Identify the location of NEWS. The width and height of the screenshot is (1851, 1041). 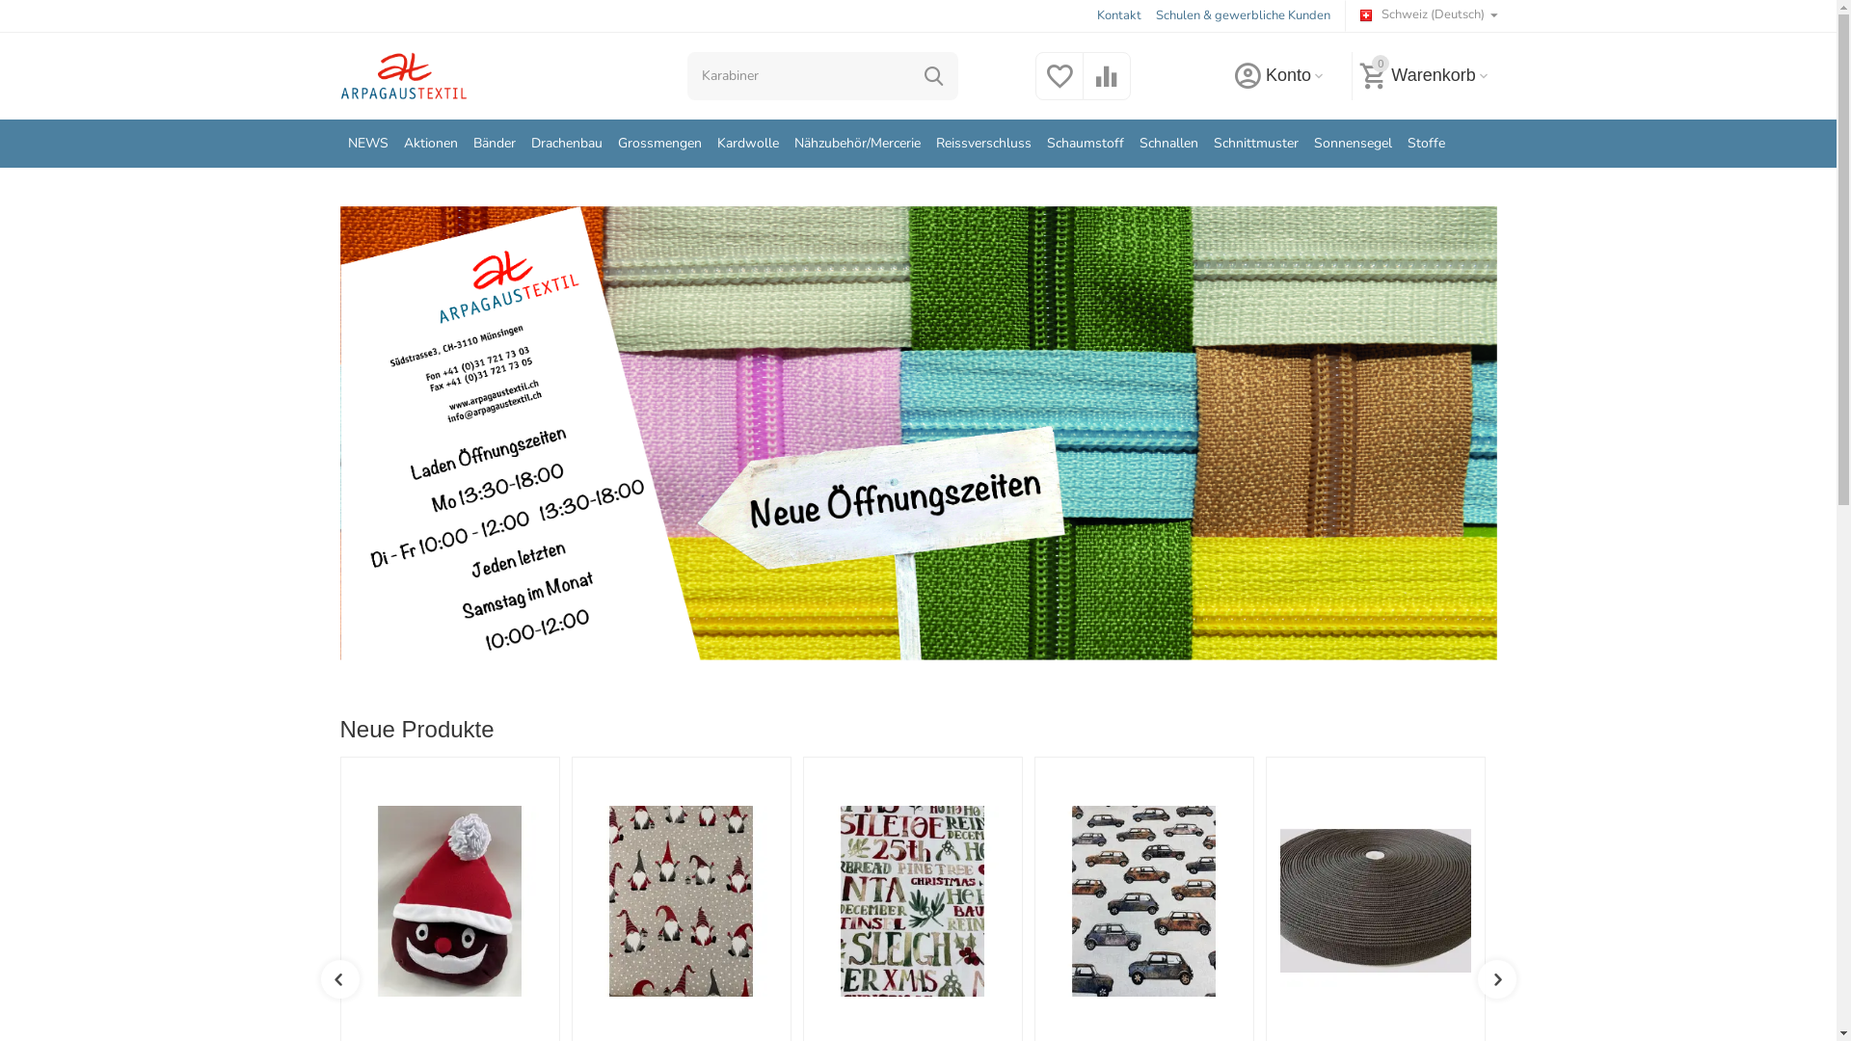
(367, 144).